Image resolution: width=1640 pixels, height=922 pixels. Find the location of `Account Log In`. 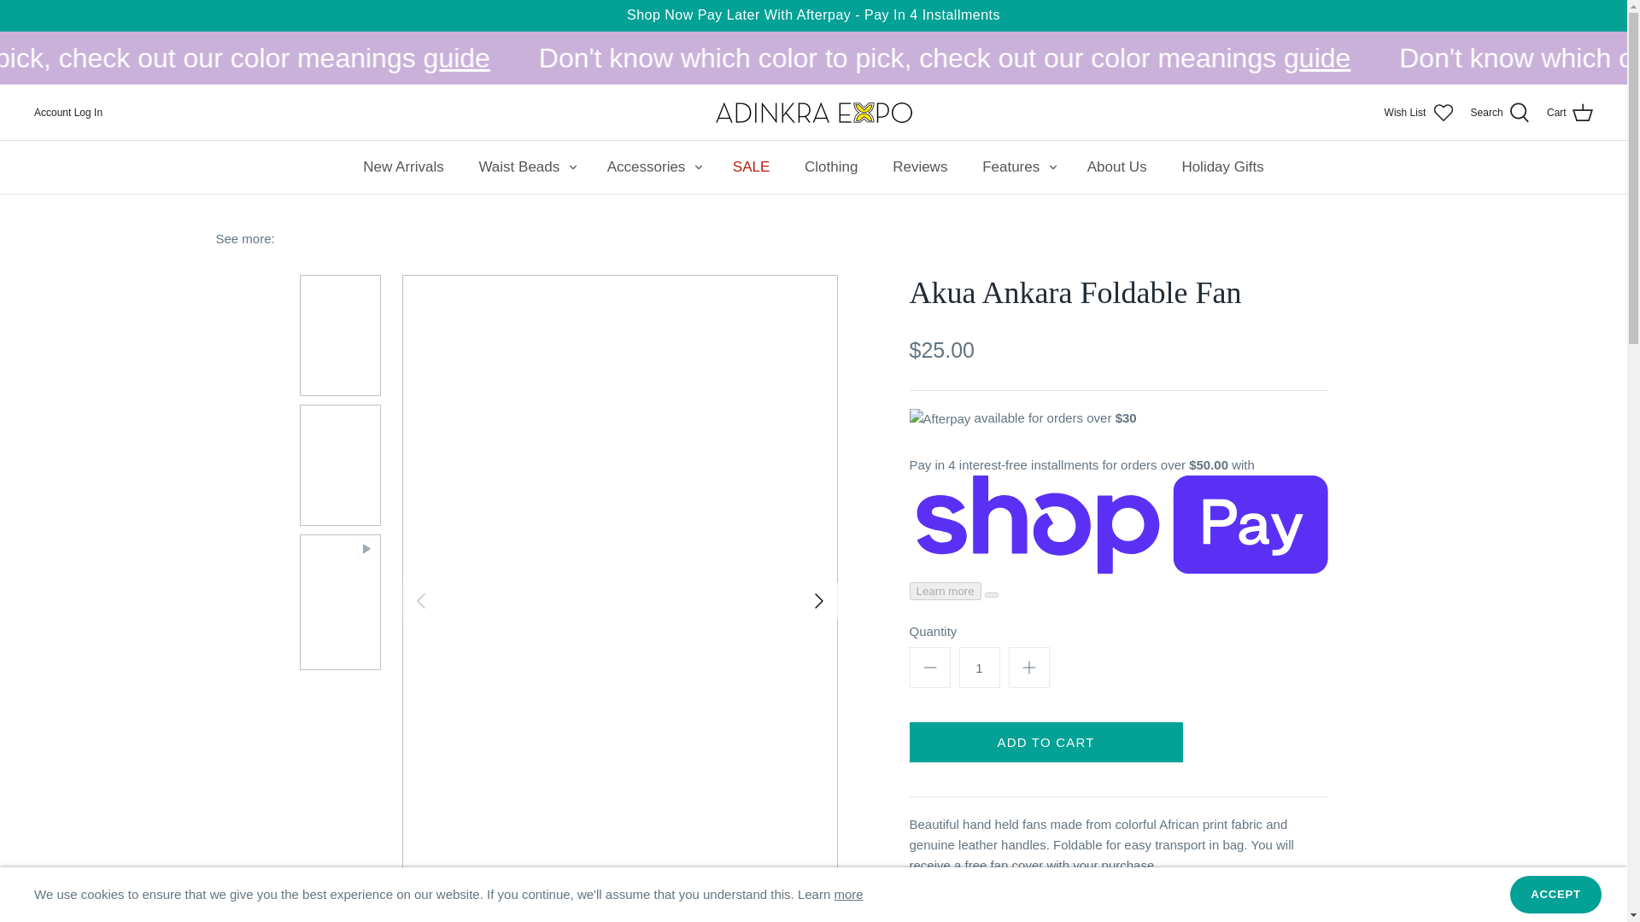

Account Log In is located at coordinates (68, 112).